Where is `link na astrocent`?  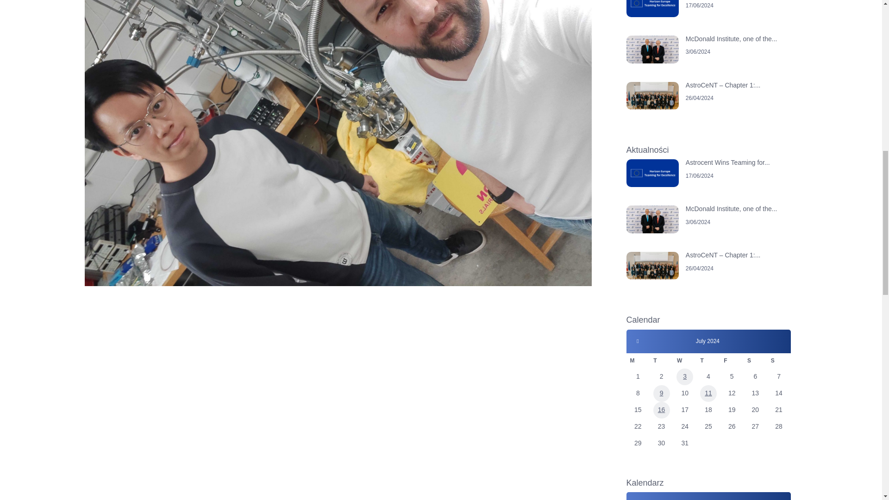
link na astrocent is located at coordinates (708, 58).